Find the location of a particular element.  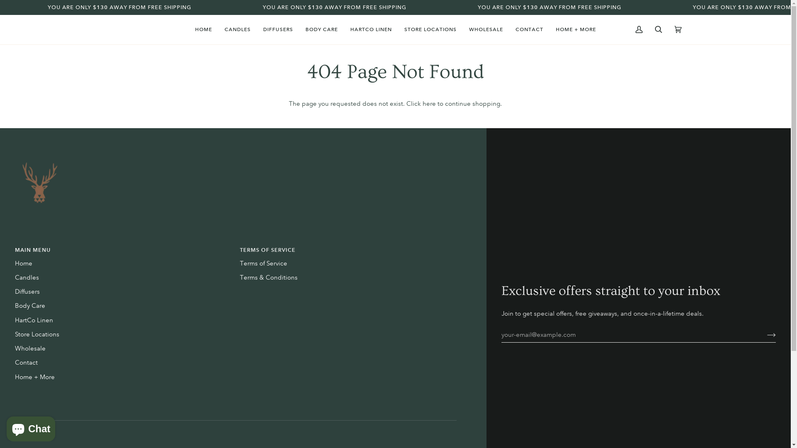

CANDLES is located at coordinates (237, 30).